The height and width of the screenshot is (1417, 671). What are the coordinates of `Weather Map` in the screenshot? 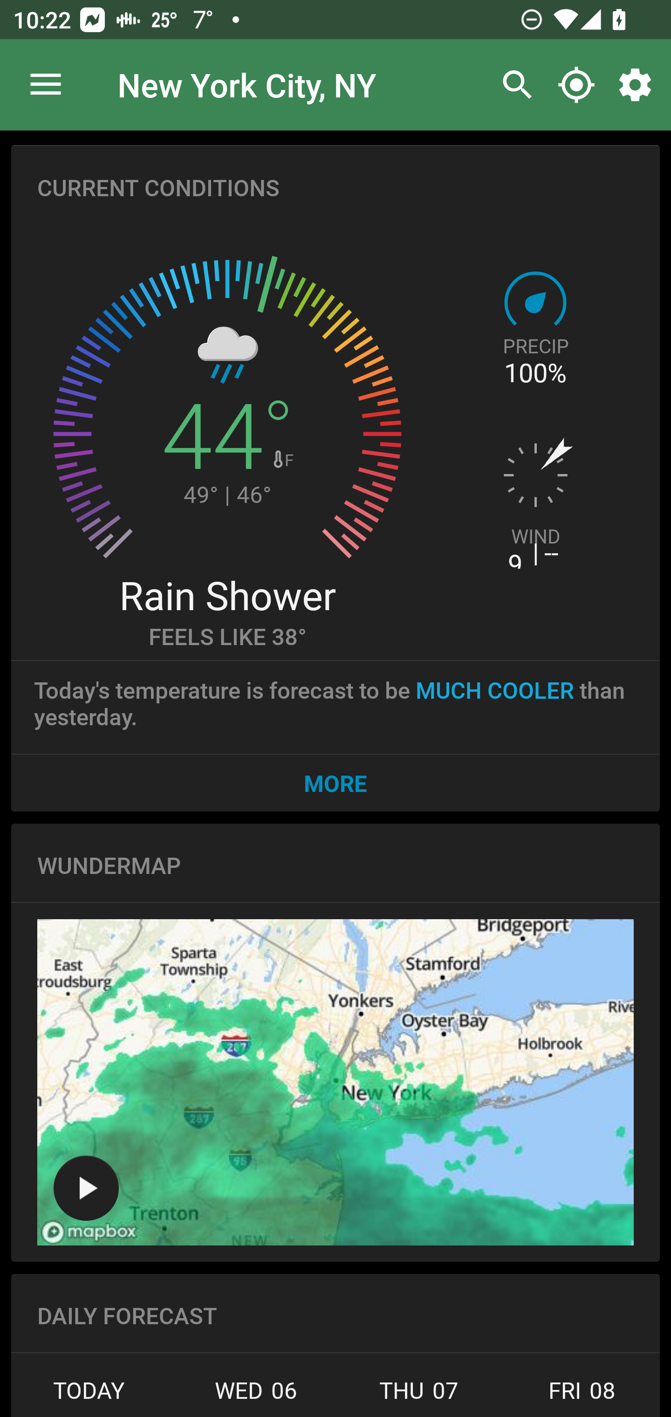 It's located at (335, 1082).